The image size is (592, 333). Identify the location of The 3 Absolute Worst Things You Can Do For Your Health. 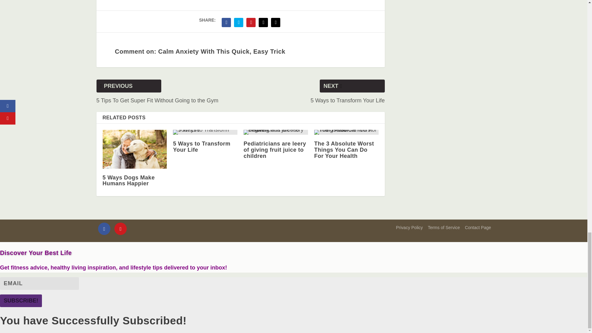
(344, 150).